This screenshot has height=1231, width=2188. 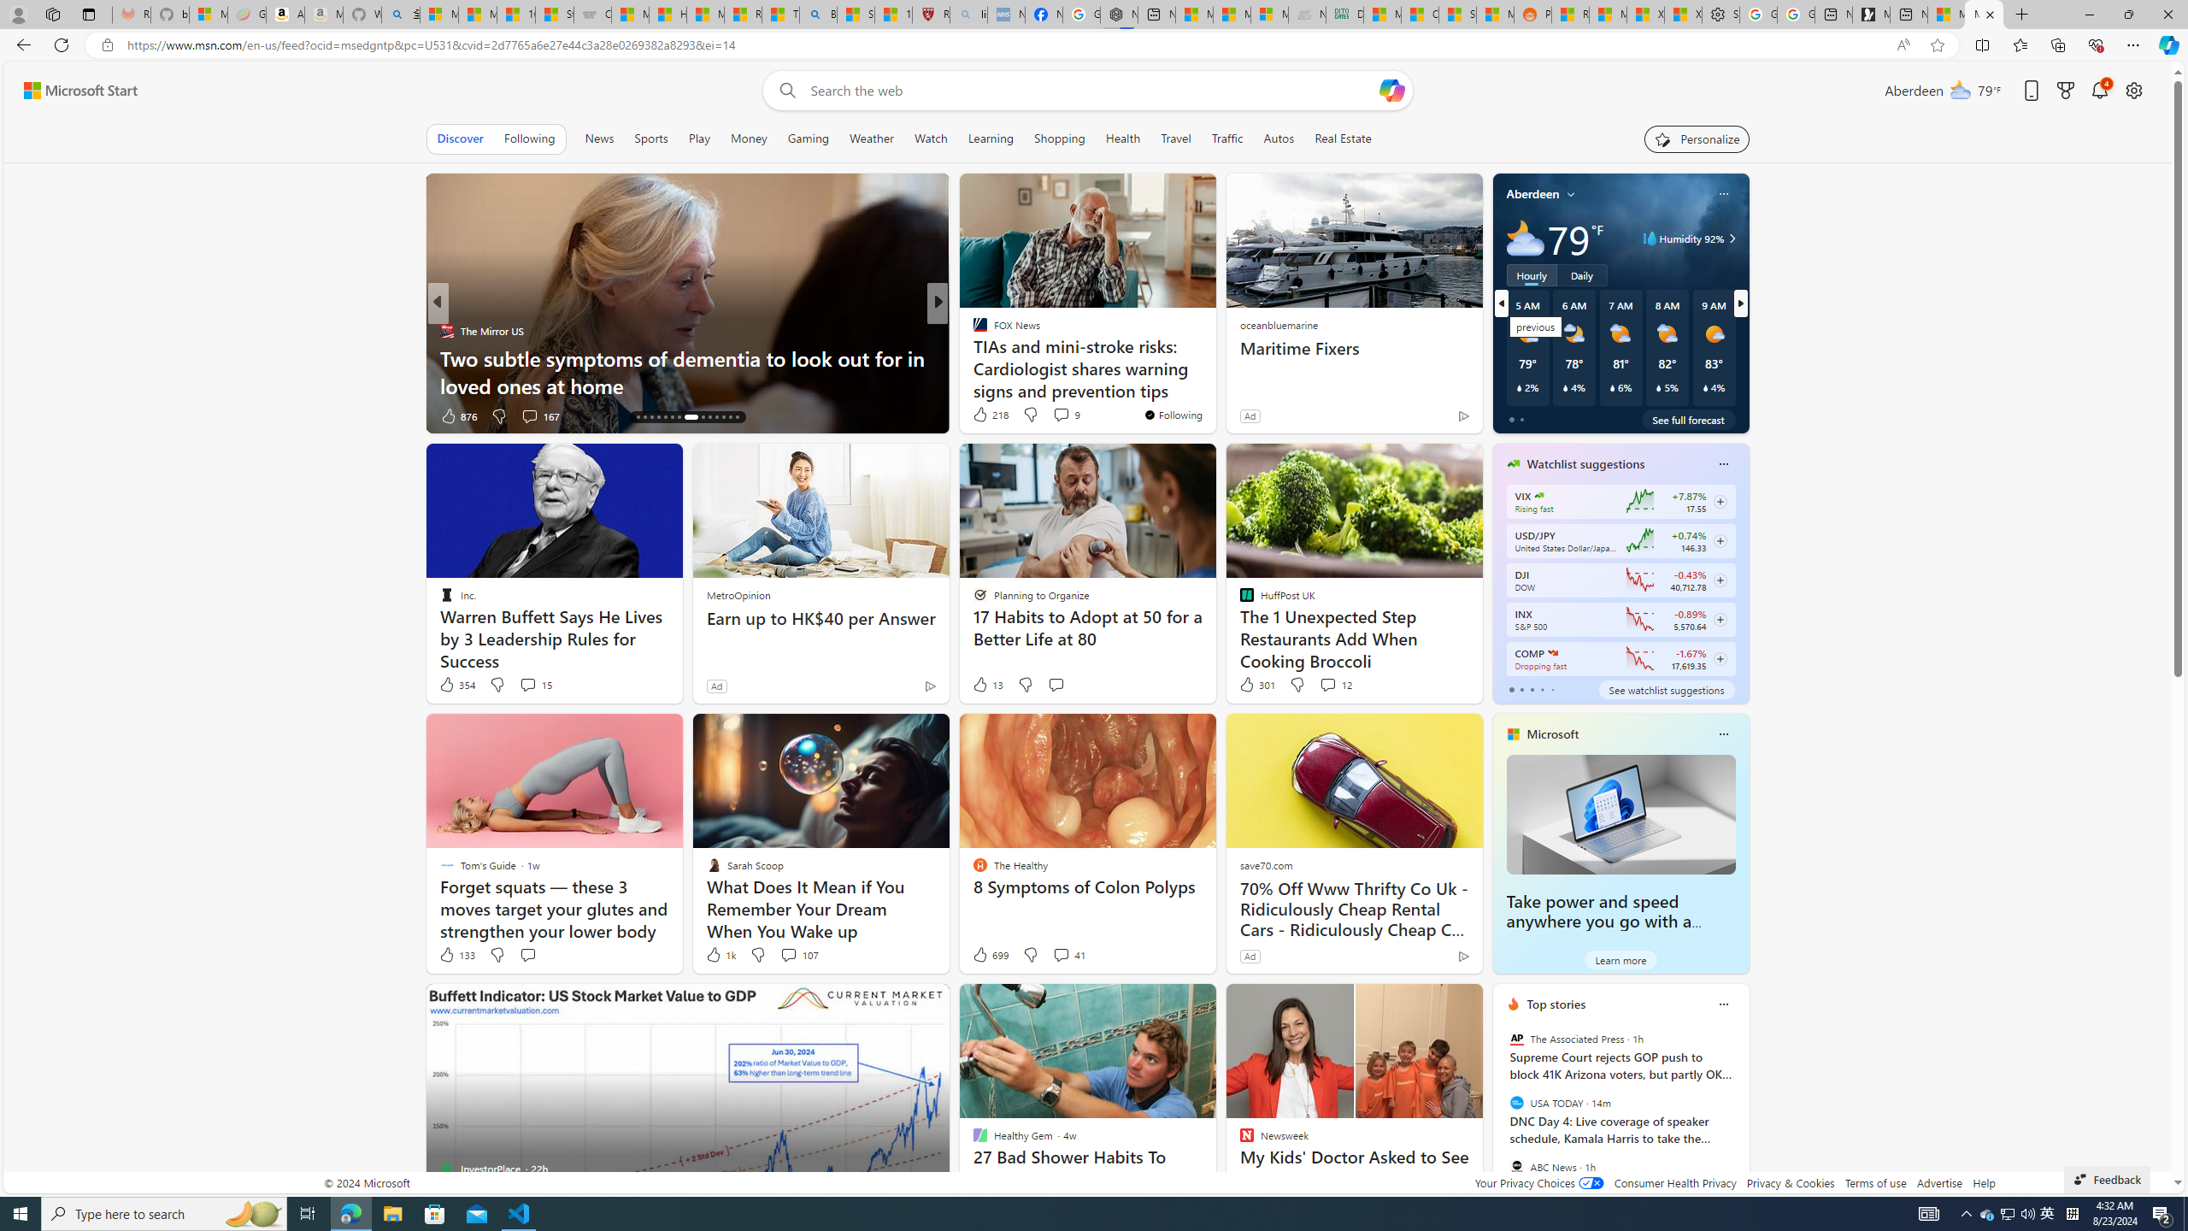 I want to click on View comments 9 Comment, so click(x=1061, y=415).